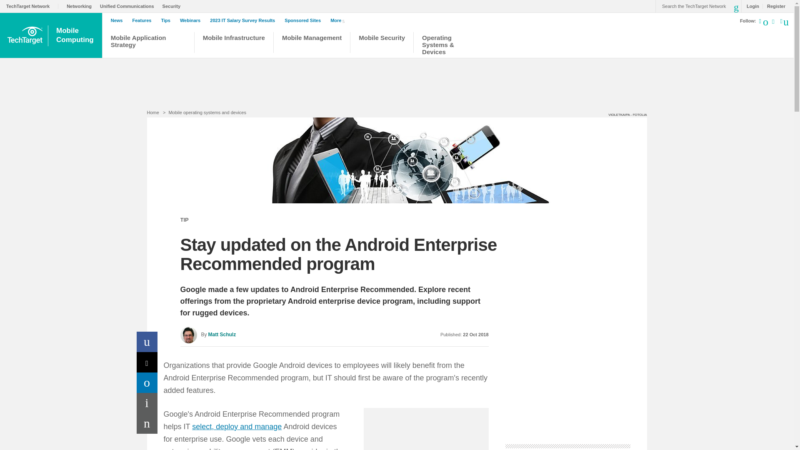 Image resolution: width=800 pixels, height=450 pixels. I want to click on Share on LinkedIn, so click(147, 382).